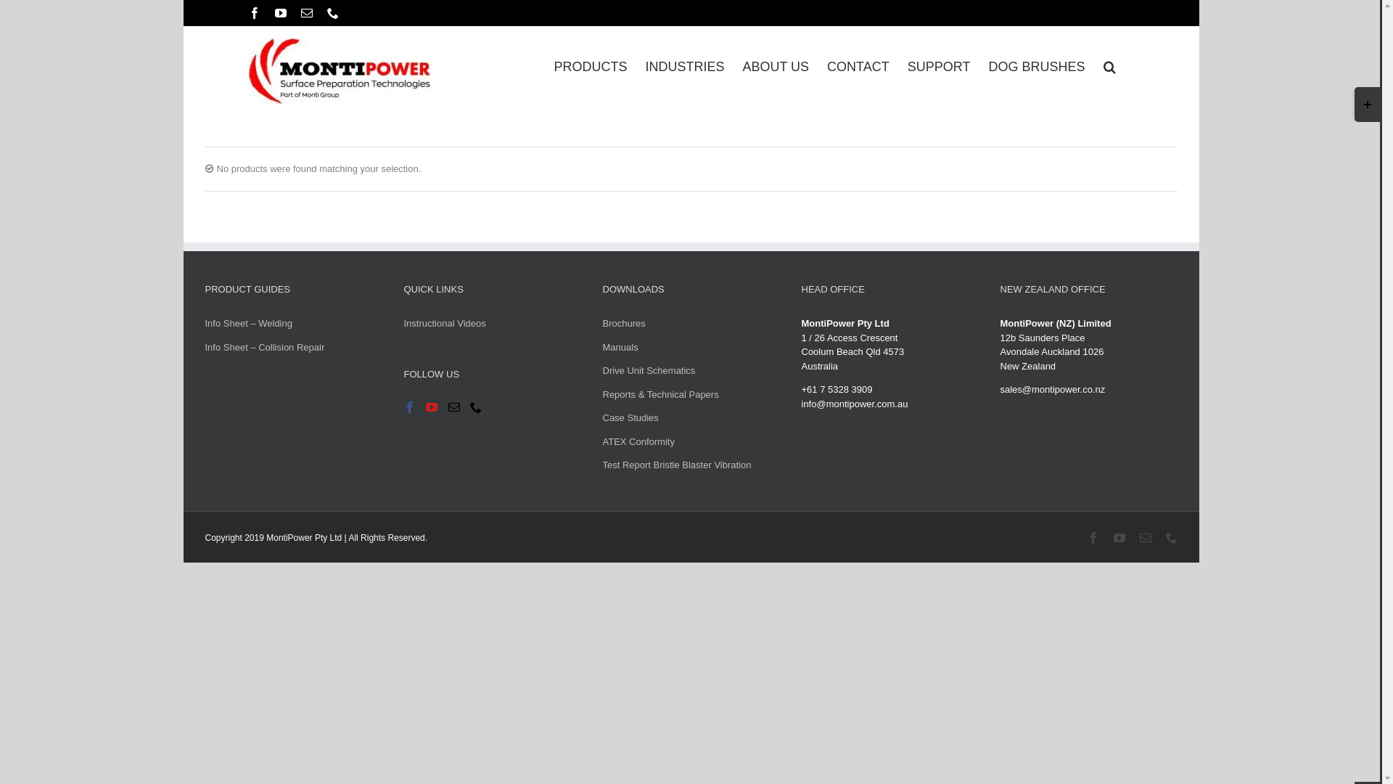  What do you see at coordinates (676, 465) in the screenshot?
I see `Test Report Bristle Blaster Vibration` at bounding box center [676, 465].